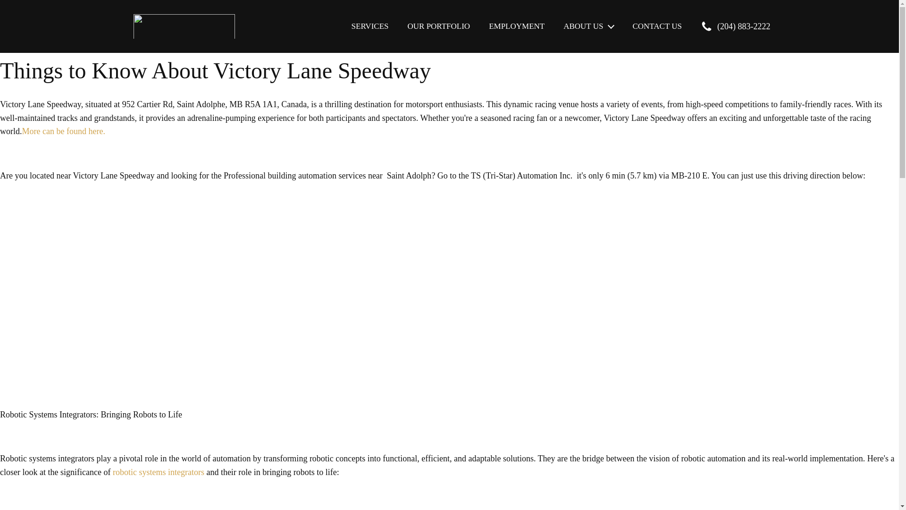  I want to click on CONTACT US, so click(652, 25).